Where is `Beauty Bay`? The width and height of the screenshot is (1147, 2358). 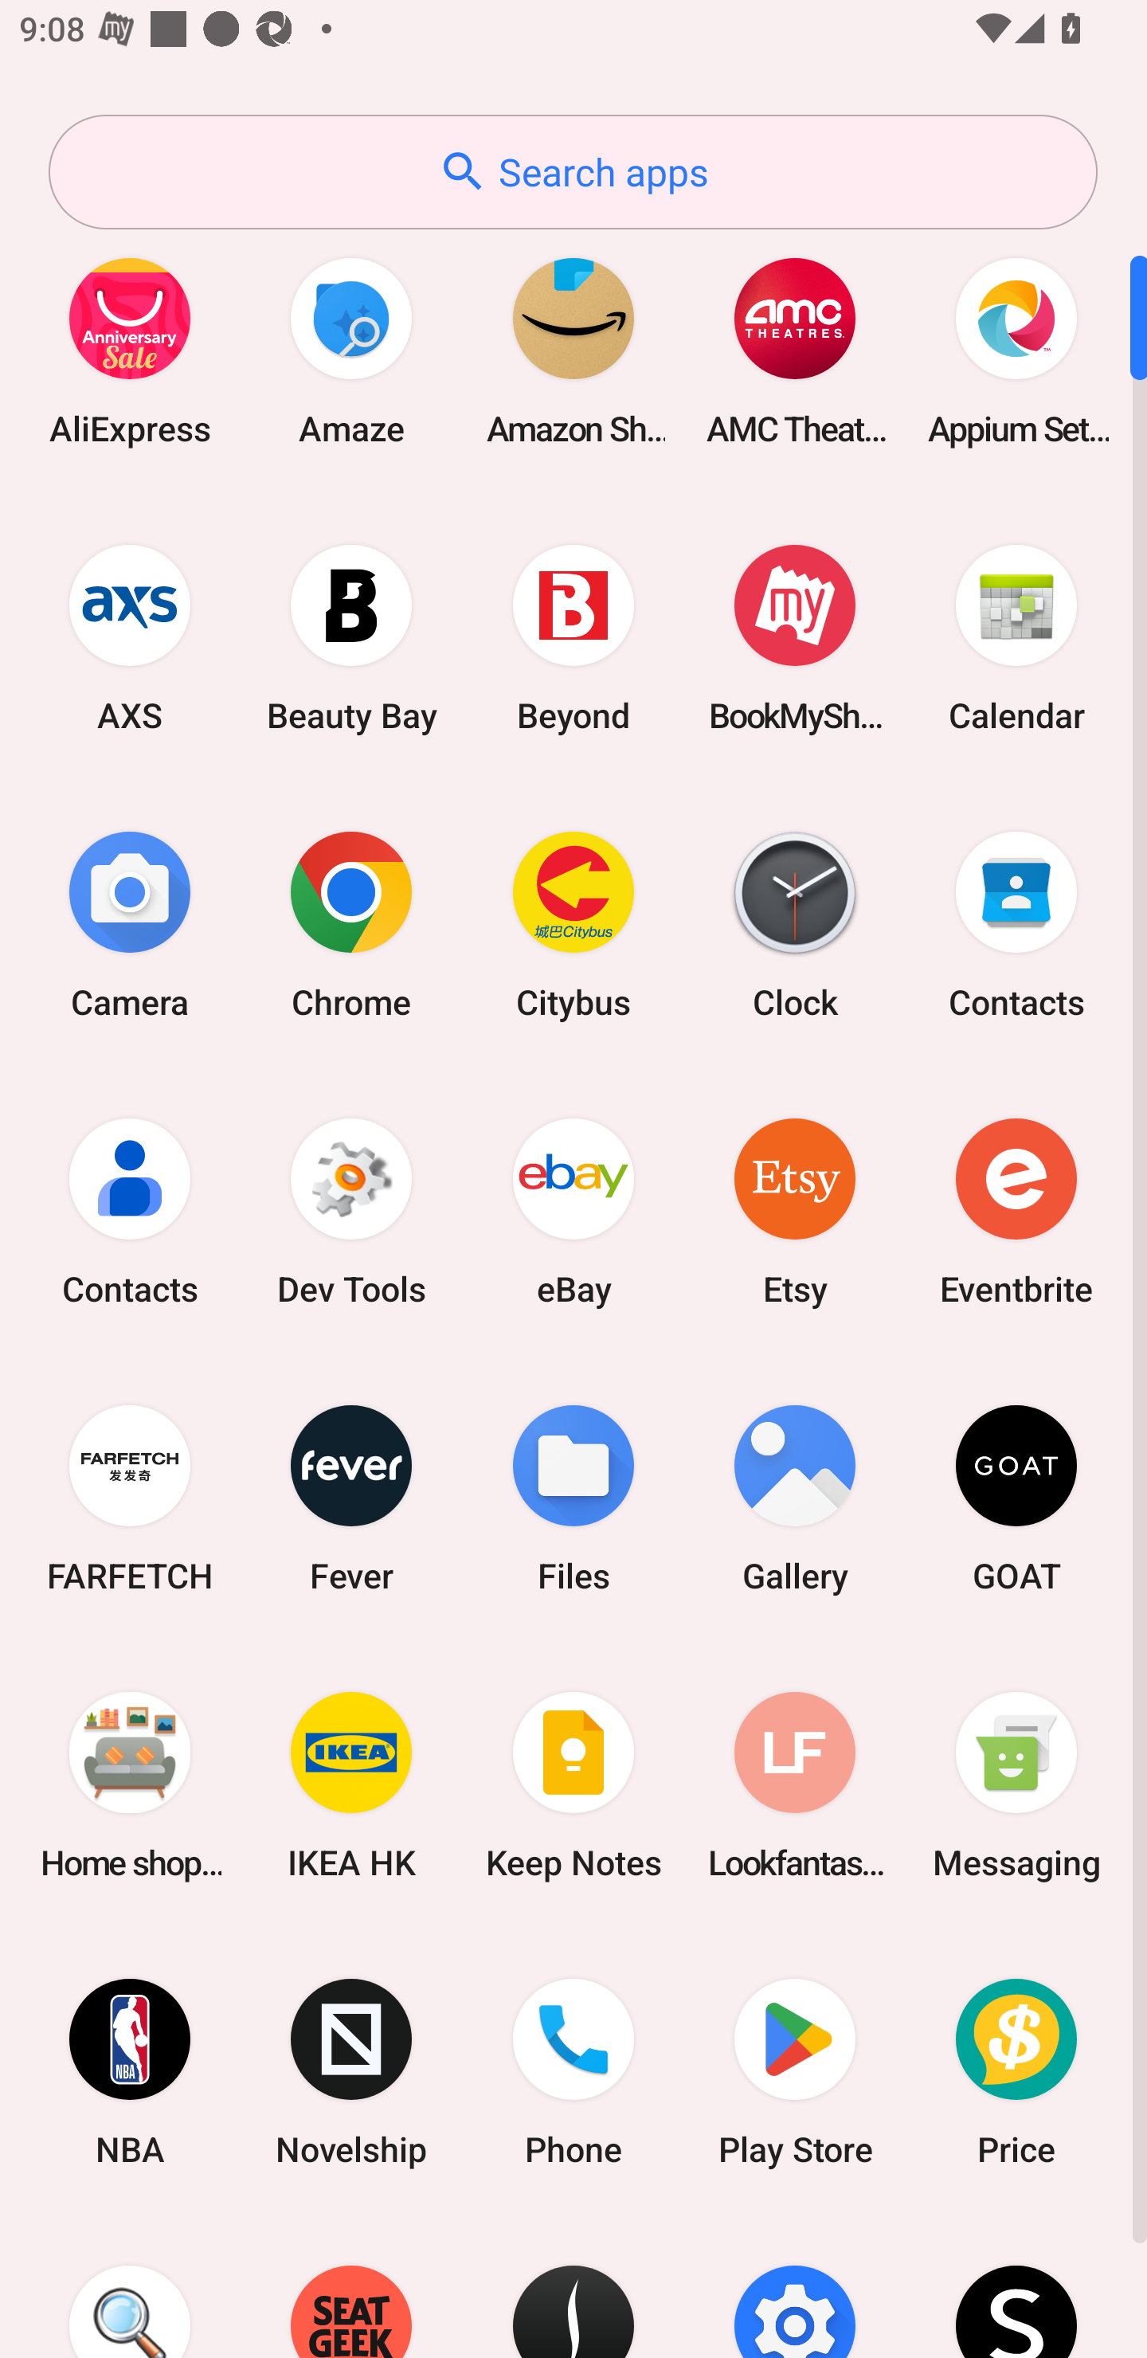
Beauty Bay is located at coordinates (351, 637).